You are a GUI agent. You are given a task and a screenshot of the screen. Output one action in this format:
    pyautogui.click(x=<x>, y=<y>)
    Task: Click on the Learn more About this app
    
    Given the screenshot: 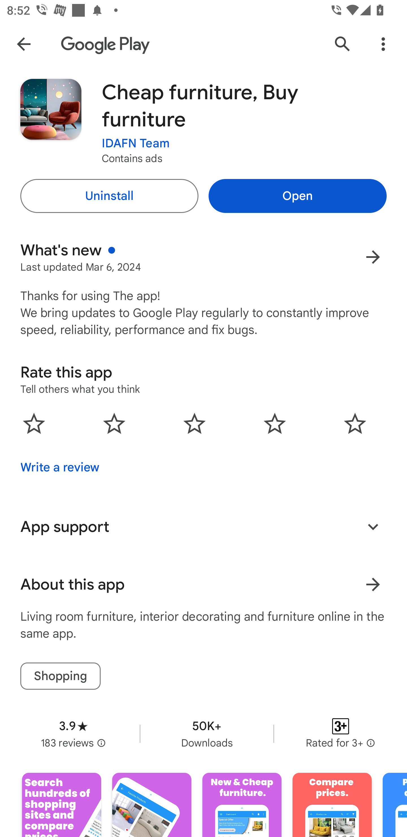 What is the action you would take?
    pyautogui.click(x=373, y=585)
    